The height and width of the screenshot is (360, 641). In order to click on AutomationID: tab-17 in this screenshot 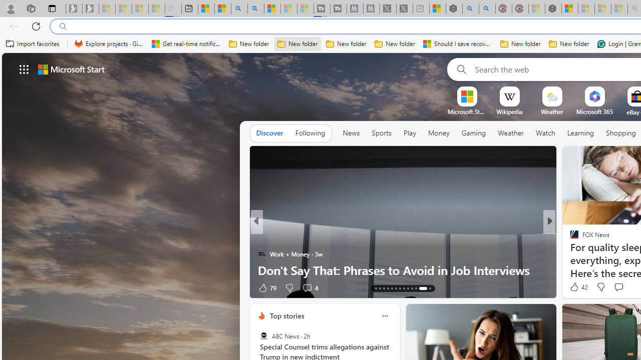, I will do `click(392, 288)`.